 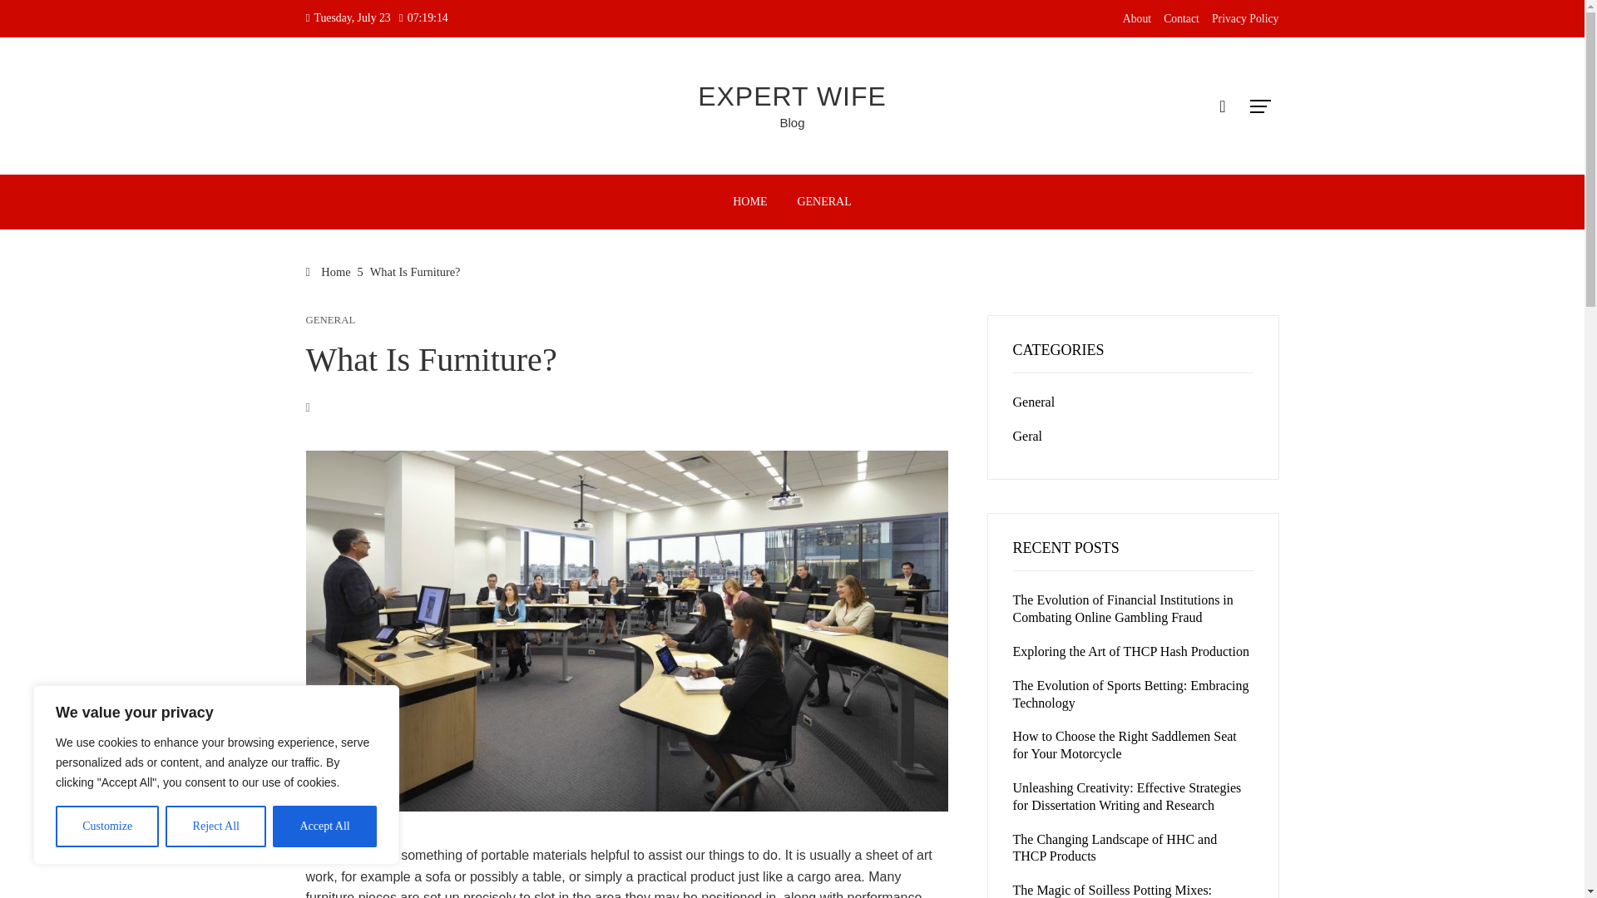 I want to click on EXPERT WIFE, so click(x=792, y=96).